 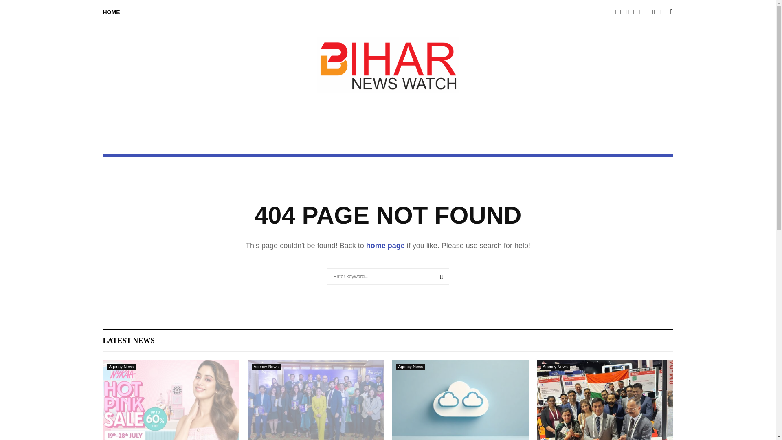 What do you see at coordinates (623, 12) in the screenshot?
I see `Twitter` at bounding box center [623, 12].